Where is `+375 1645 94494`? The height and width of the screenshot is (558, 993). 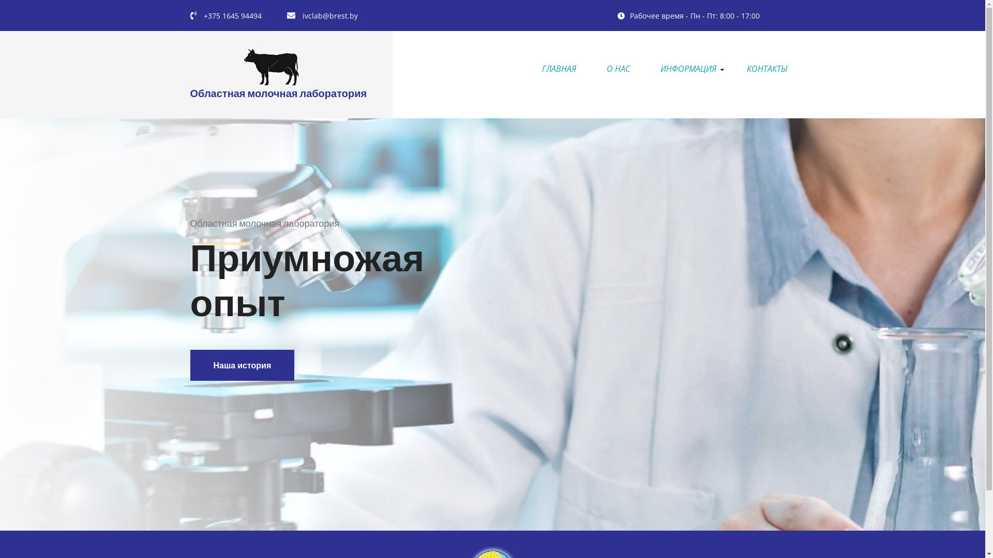
+375 1645 94494 is located at coordinates (233, 16).